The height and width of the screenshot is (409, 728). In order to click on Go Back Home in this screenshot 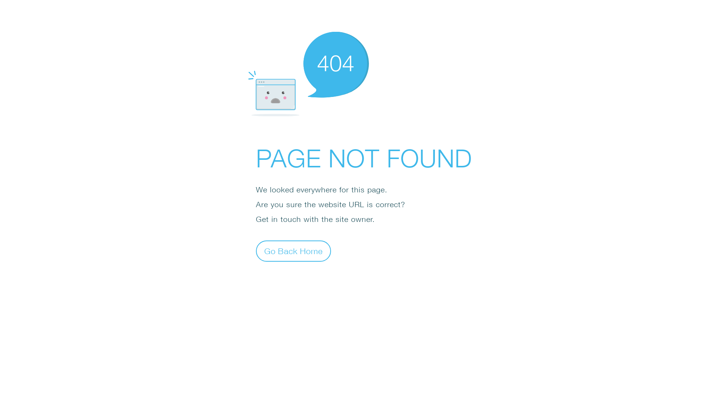, I will do `click(293, 251)`.